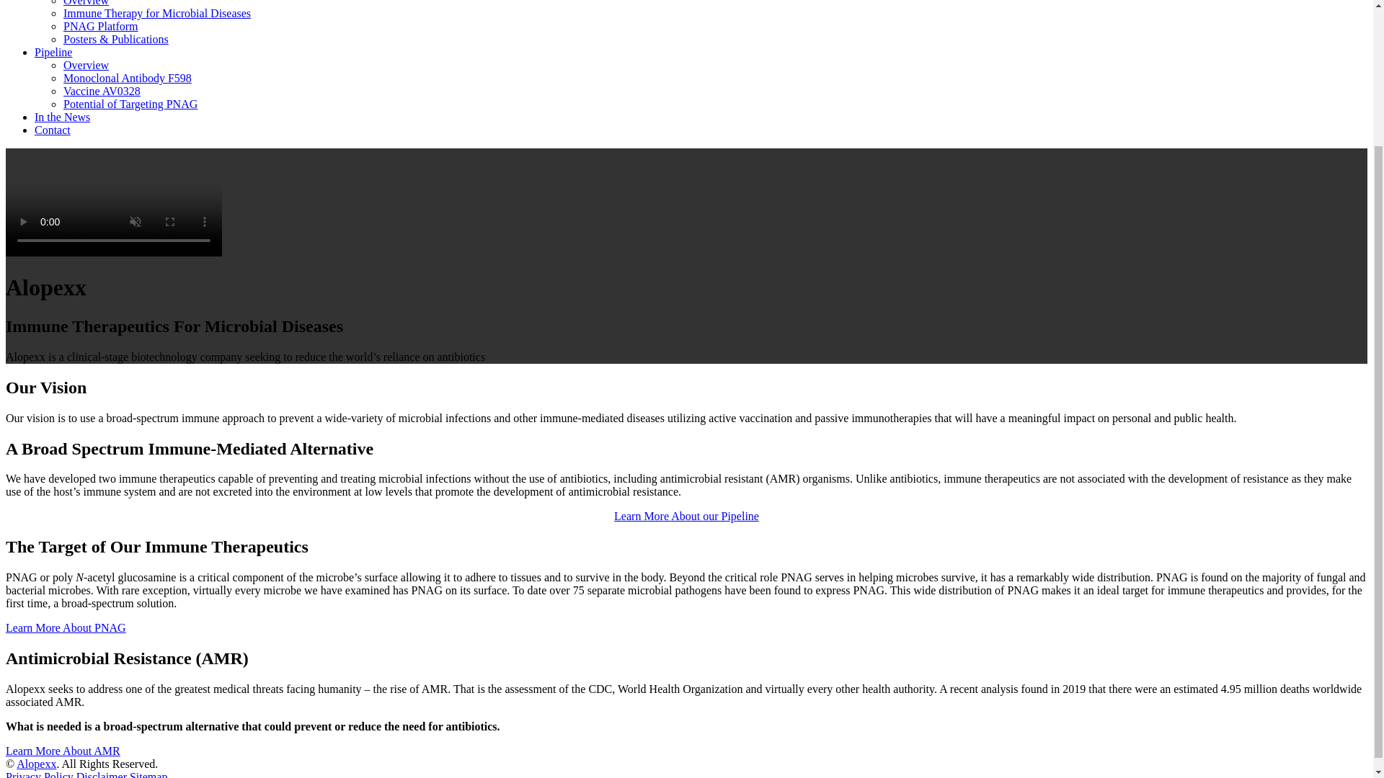 The width and height of the screenshot is (1384, 778). What do you see at coordinates (52, 130) in the screenshot?
I see `Contact` at bounding box center [52, 130].